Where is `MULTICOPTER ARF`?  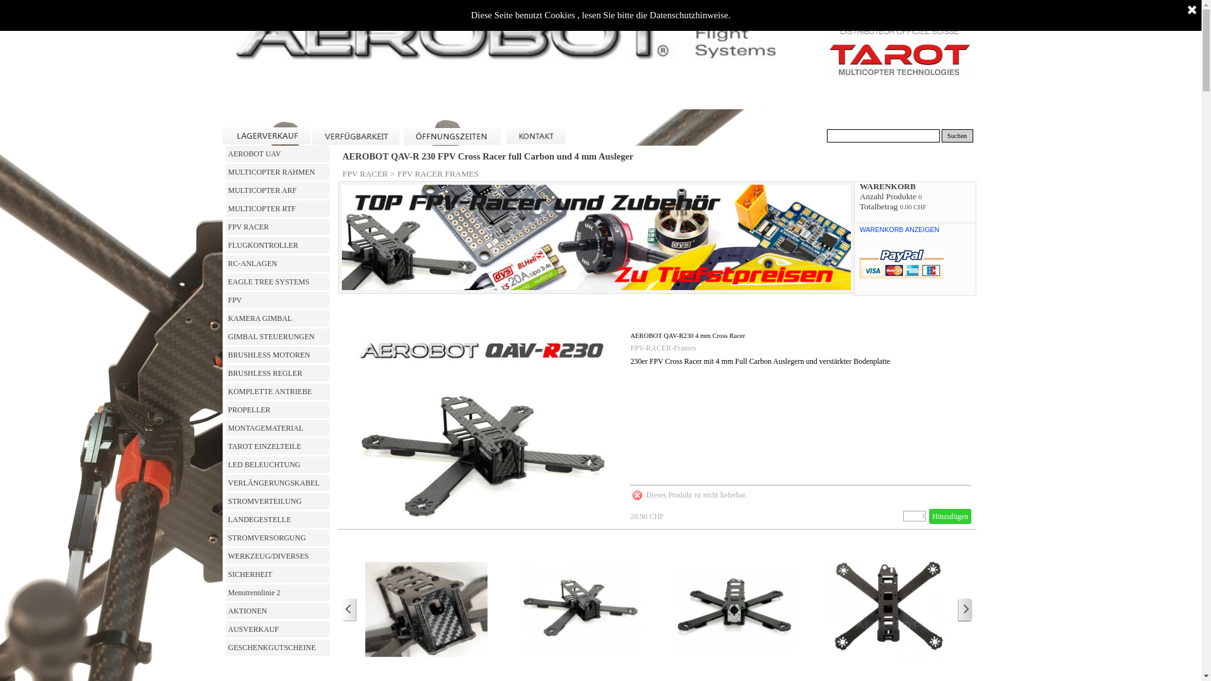 MULTICOPTER ARF is located at coordinates (278, 190).